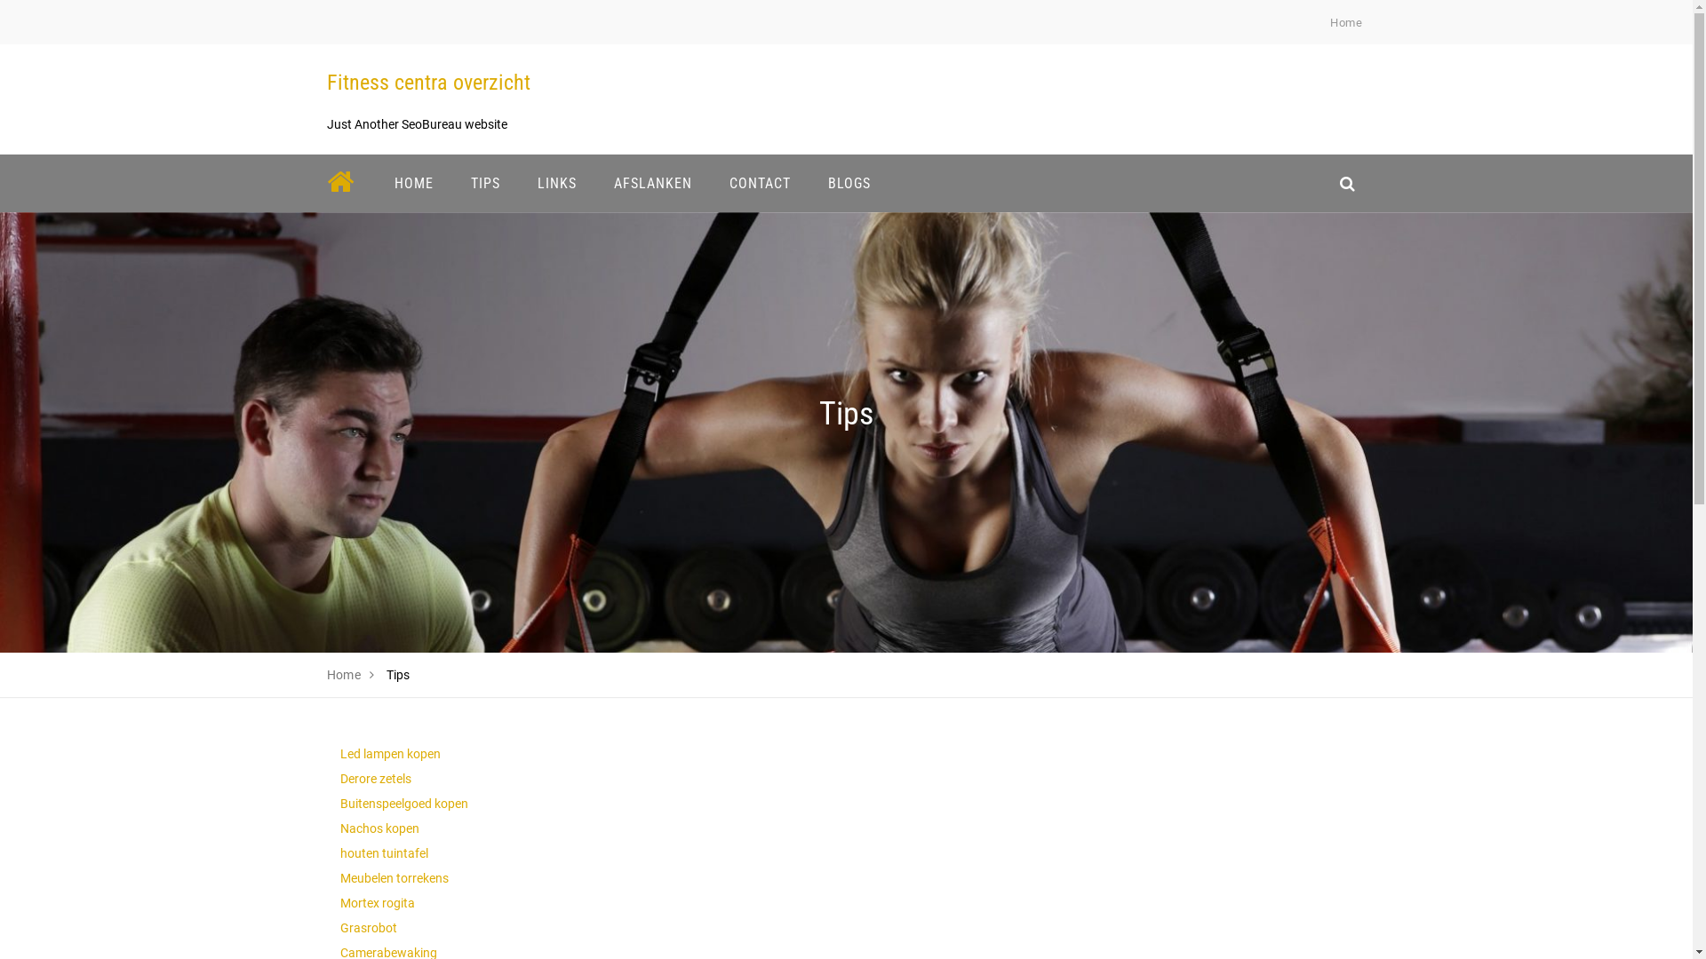 The width and height of the screenshot is (1706, 959). I want to click on Home, so click(1346, 23).